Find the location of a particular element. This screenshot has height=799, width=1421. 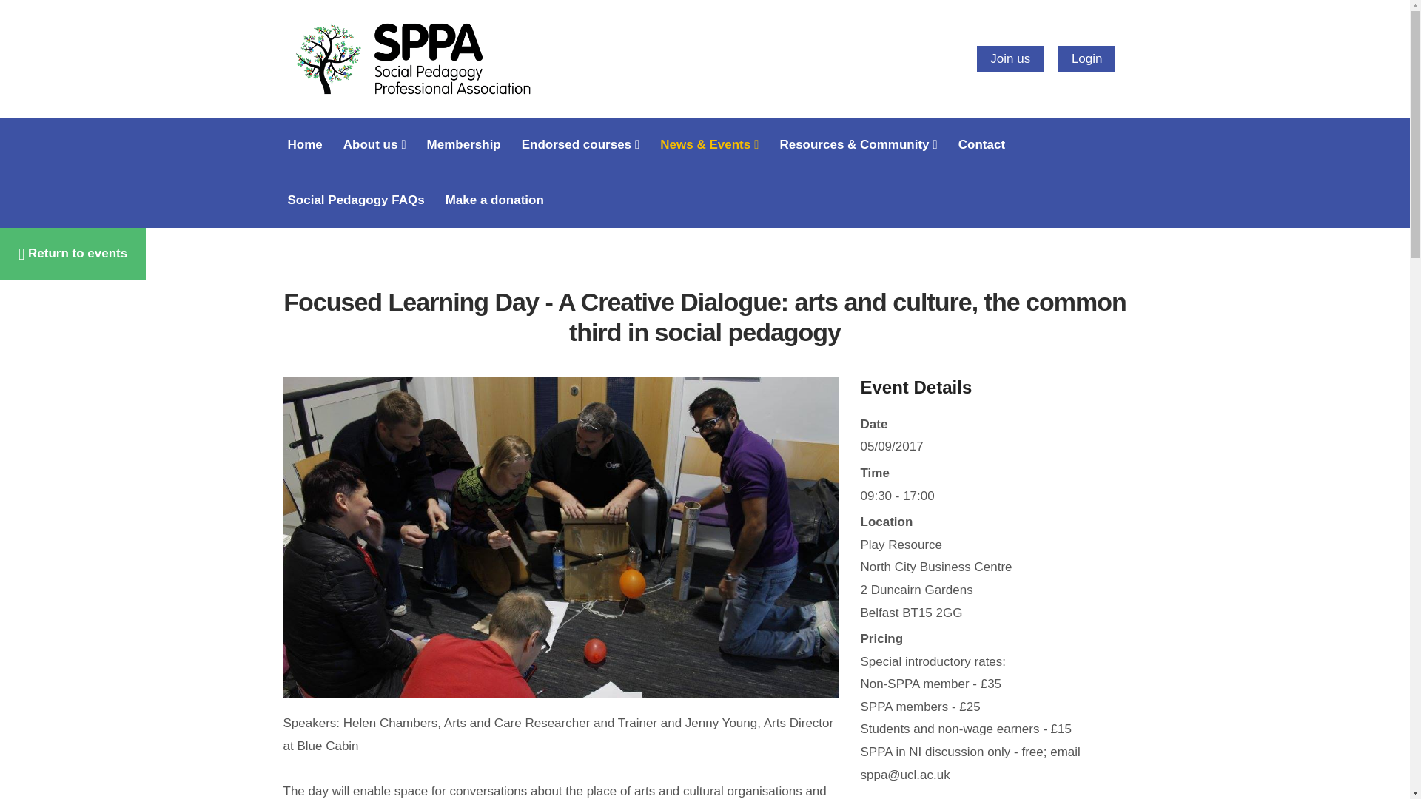

Join us is located at coordinates (1010, 58).